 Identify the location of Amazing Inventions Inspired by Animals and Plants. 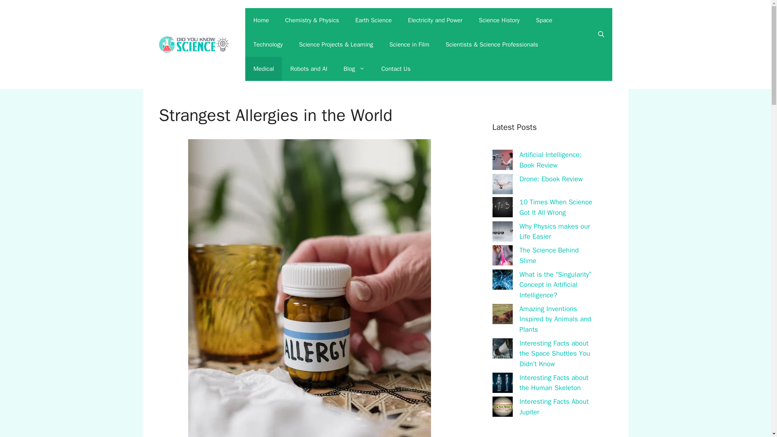
(555, 319).